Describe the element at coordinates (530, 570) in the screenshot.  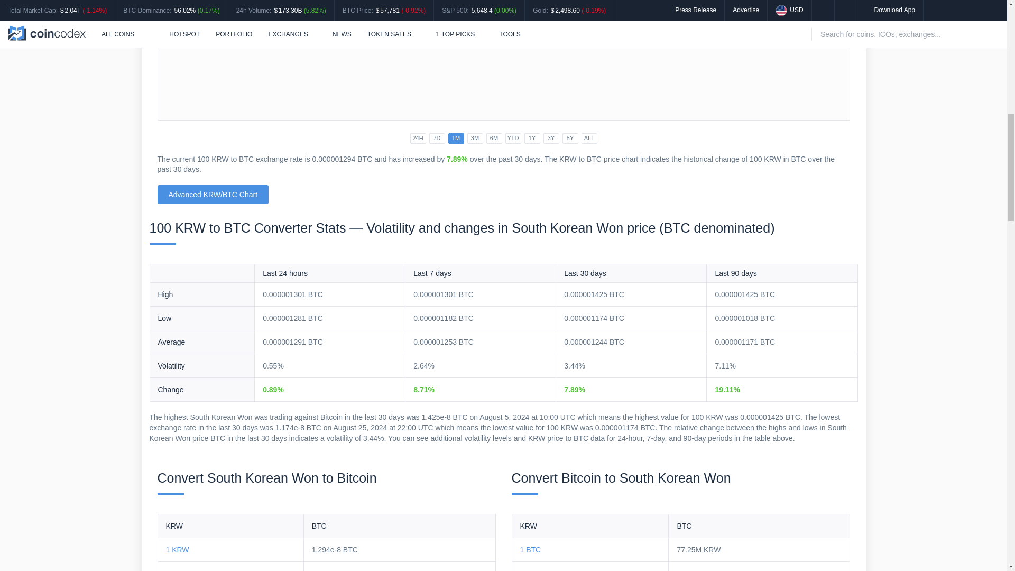
I see `5 BTC` at that location.